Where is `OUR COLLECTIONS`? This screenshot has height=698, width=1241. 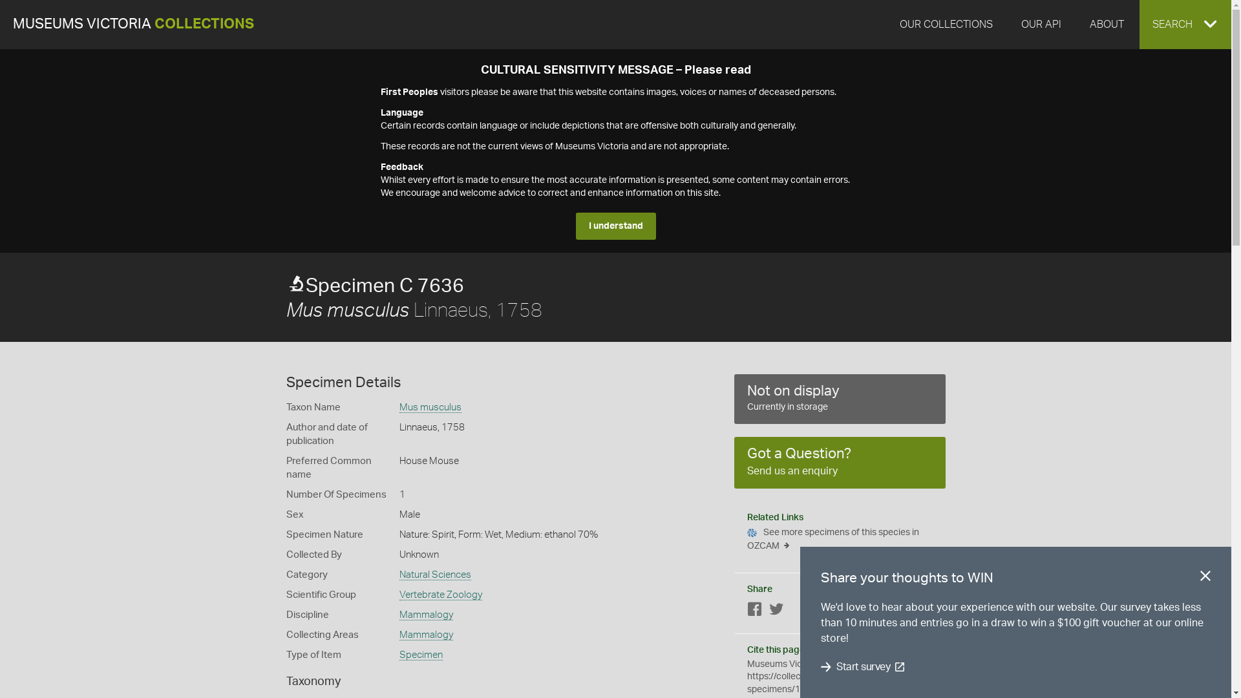 OUR COLLECTIONS is located at coordinates (946, 25).